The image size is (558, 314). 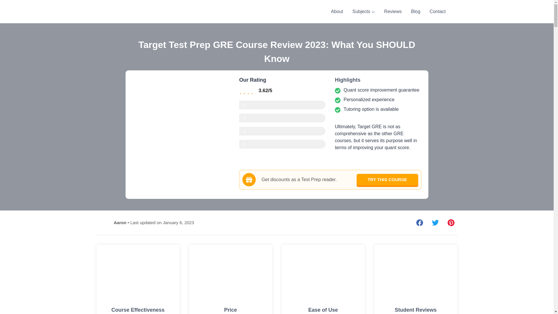 What do you see at coordinates (415, 11) in the screenshot?
I see `Blog` at bounding box center [415, 11].